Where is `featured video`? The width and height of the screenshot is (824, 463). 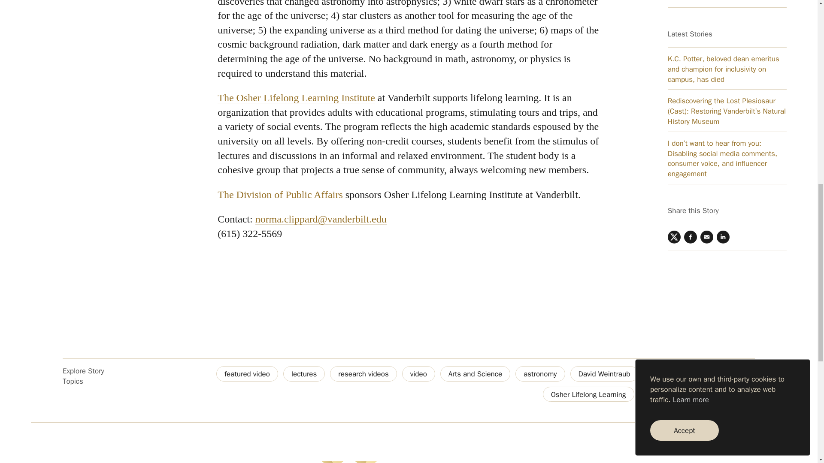 featured video is located at coordinates (247, 373).